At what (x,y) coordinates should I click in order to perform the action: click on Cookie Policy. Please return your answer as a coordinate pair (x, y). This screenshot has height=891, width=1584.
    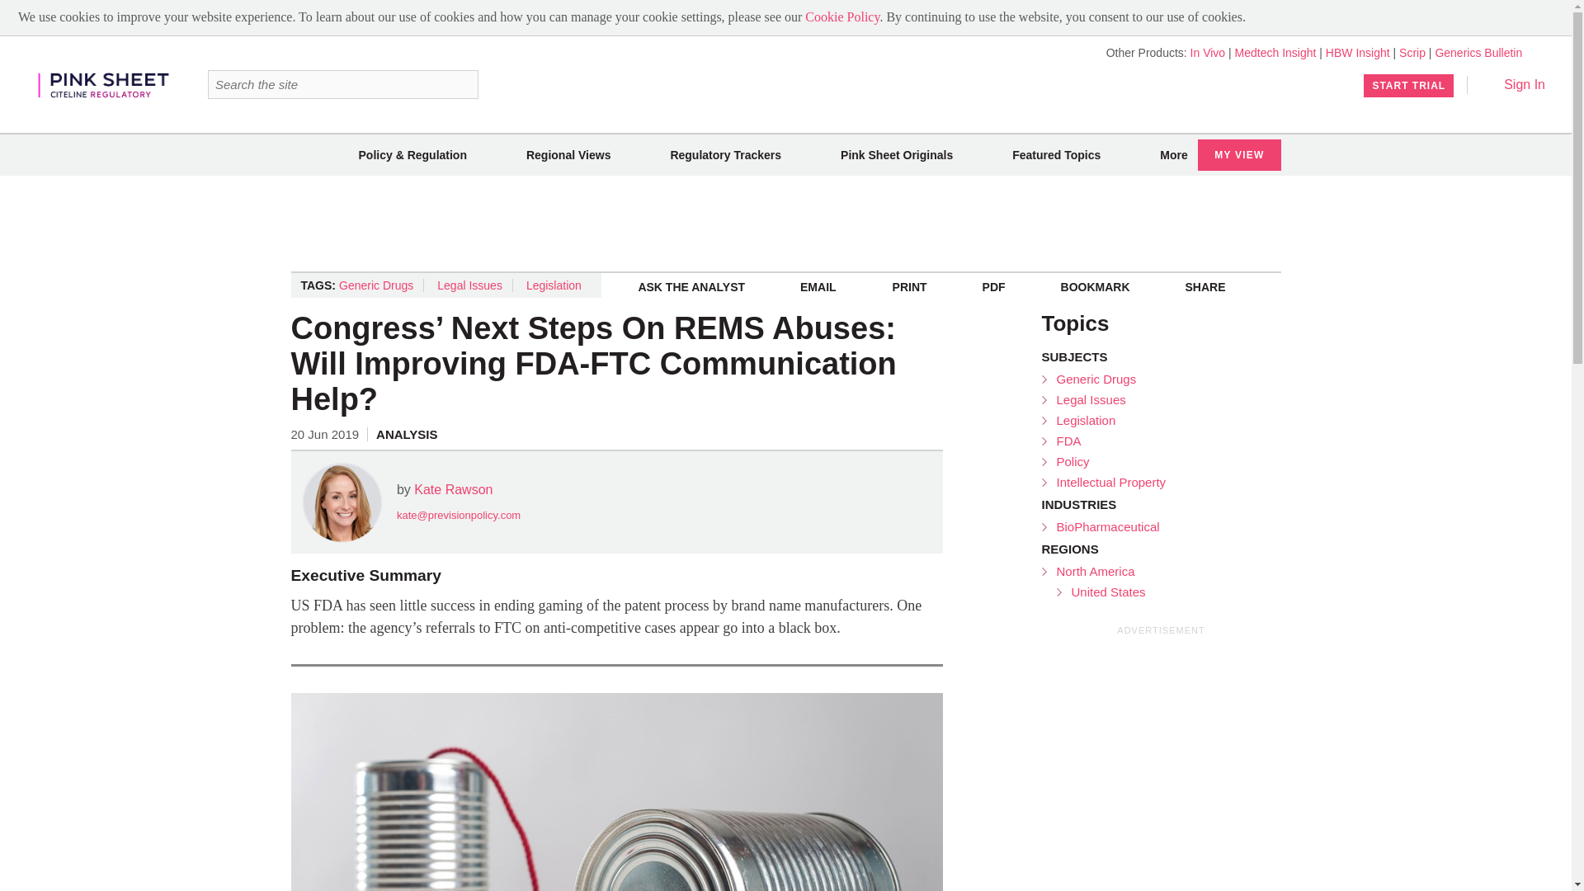
    Looking at the image, I should click on (841, 16).